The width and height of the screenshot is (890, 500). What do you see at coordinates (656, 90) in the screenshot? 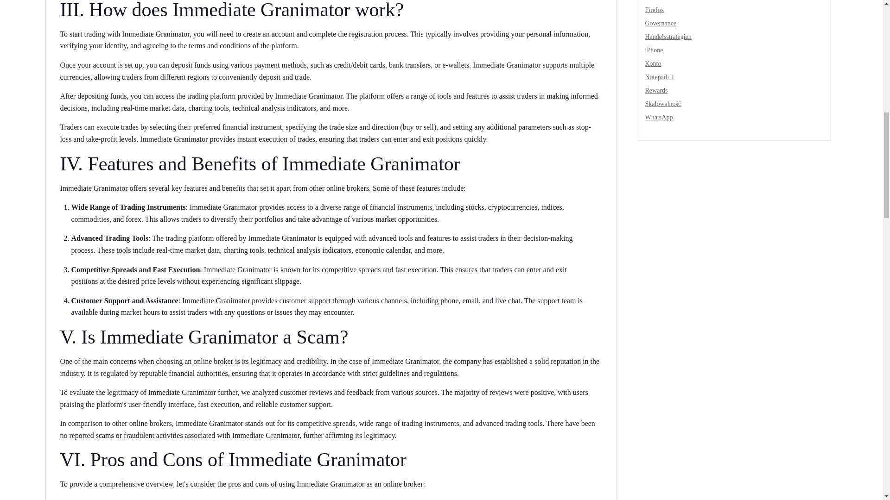
I see `Rewards` at bounding box center [656, 90].